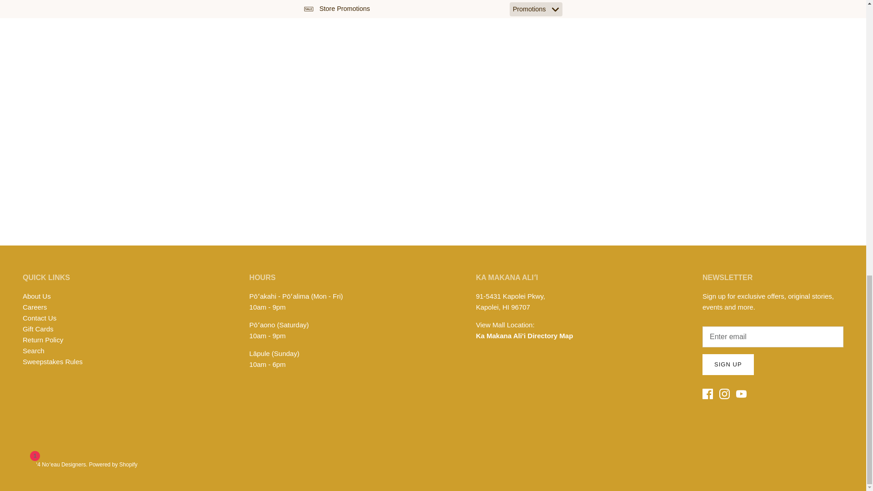  I want to click on Instagram, so click(725, 394).